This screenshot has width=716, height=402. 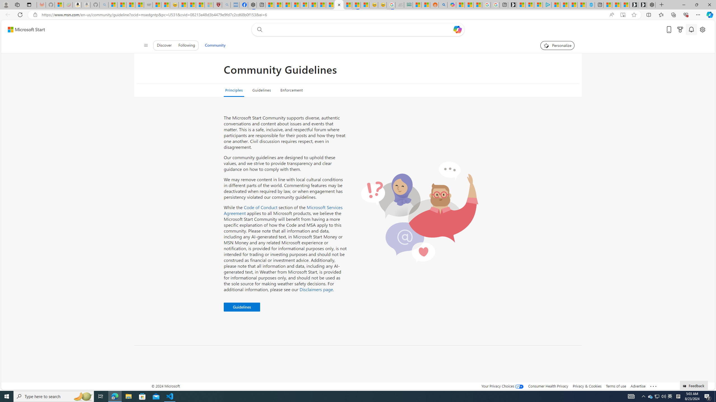 I want to click on Your Privacy Choices, so click(x=502, y=386).